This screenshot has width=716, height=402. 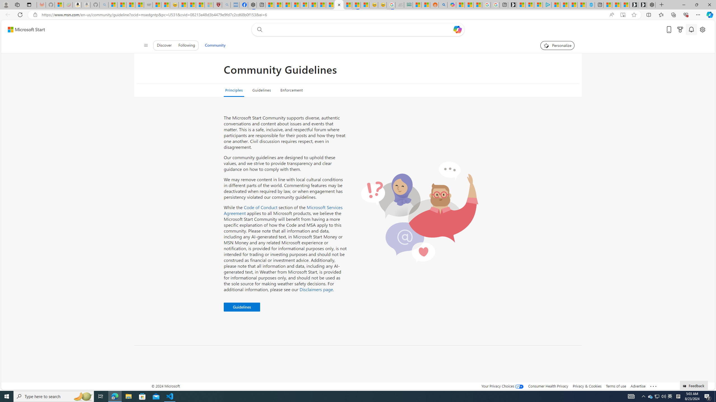 I want to click on Your Privacy Choices, so click(x=502, y=386).